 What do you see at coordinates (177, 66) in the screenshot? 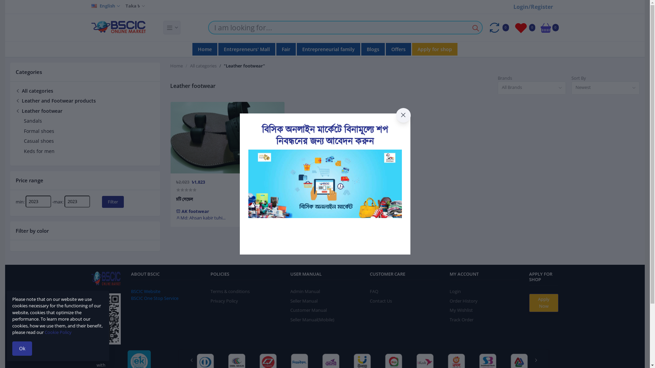
I see `Home` at bounding box center [177, 66].